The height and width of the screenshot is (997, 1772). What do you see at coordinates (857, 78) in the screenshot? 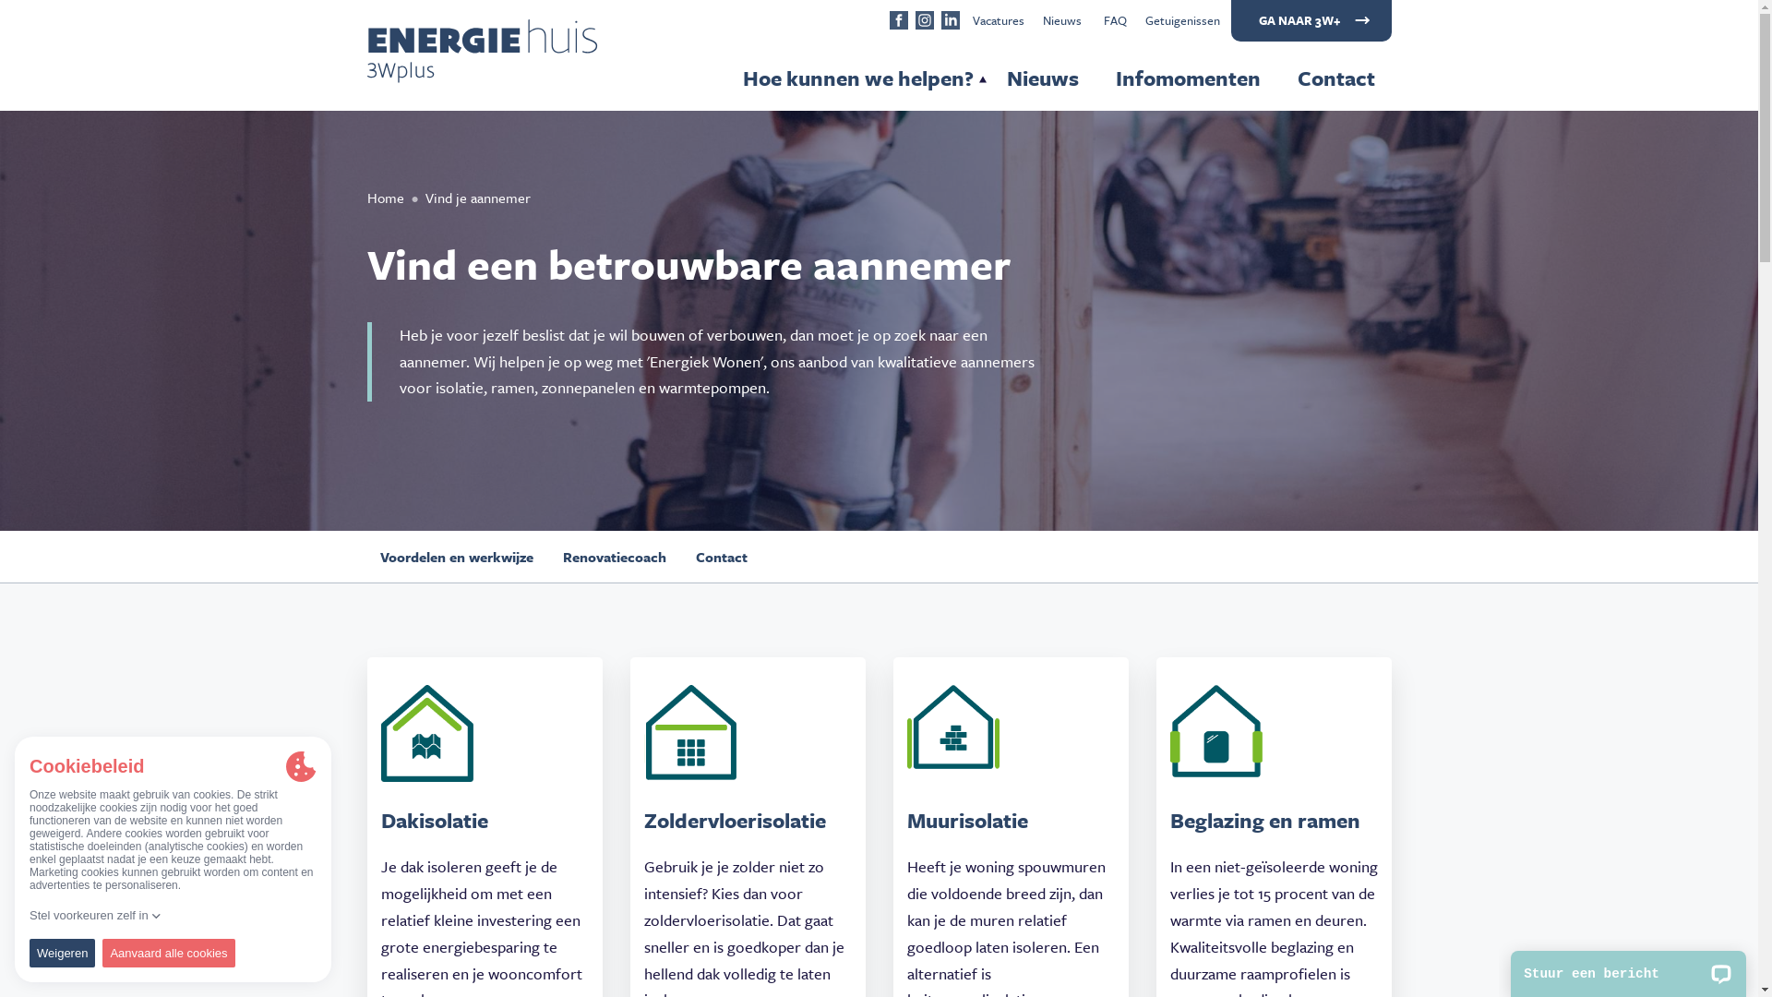
I see `Hoe kunnen we helpen?` at bounding box center [857, 78].